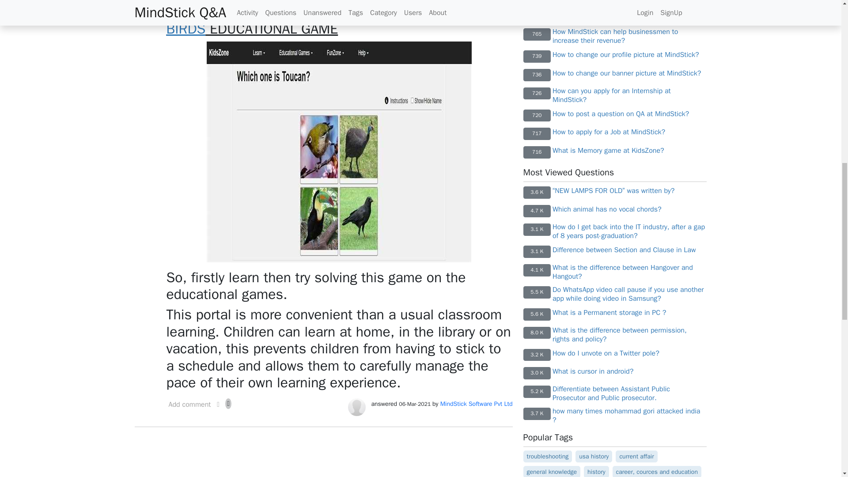  Describe the element at coordinates (189, 407) in the screenshot. I see `Add comment` at that location.